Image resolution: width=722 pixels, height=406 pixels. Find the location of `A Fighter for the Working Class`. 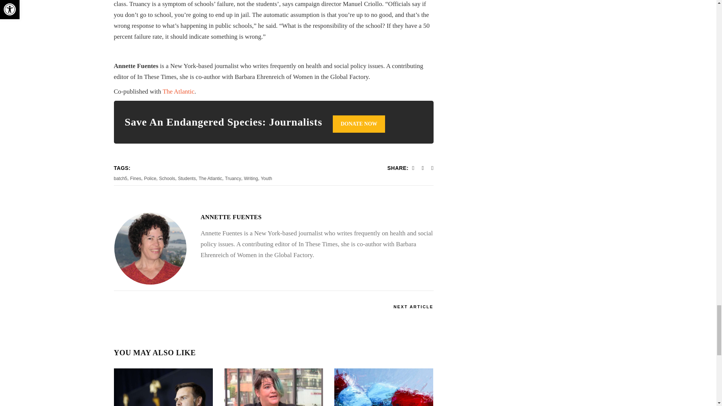

A Fighter for the Working Class is located at coordinates (273, 387).